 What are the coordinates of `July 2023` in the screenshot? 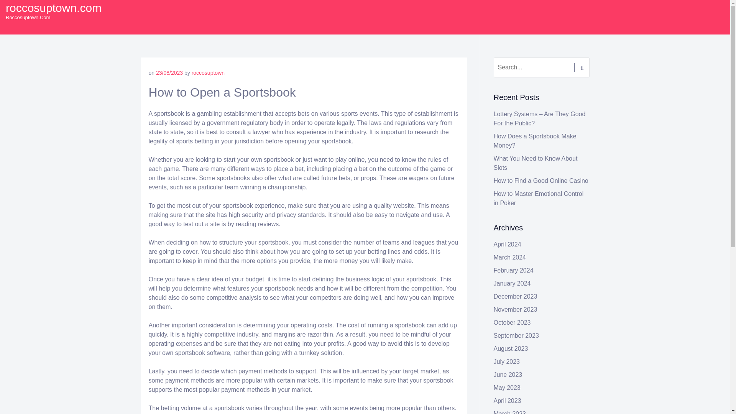 It's located at (507, 361).